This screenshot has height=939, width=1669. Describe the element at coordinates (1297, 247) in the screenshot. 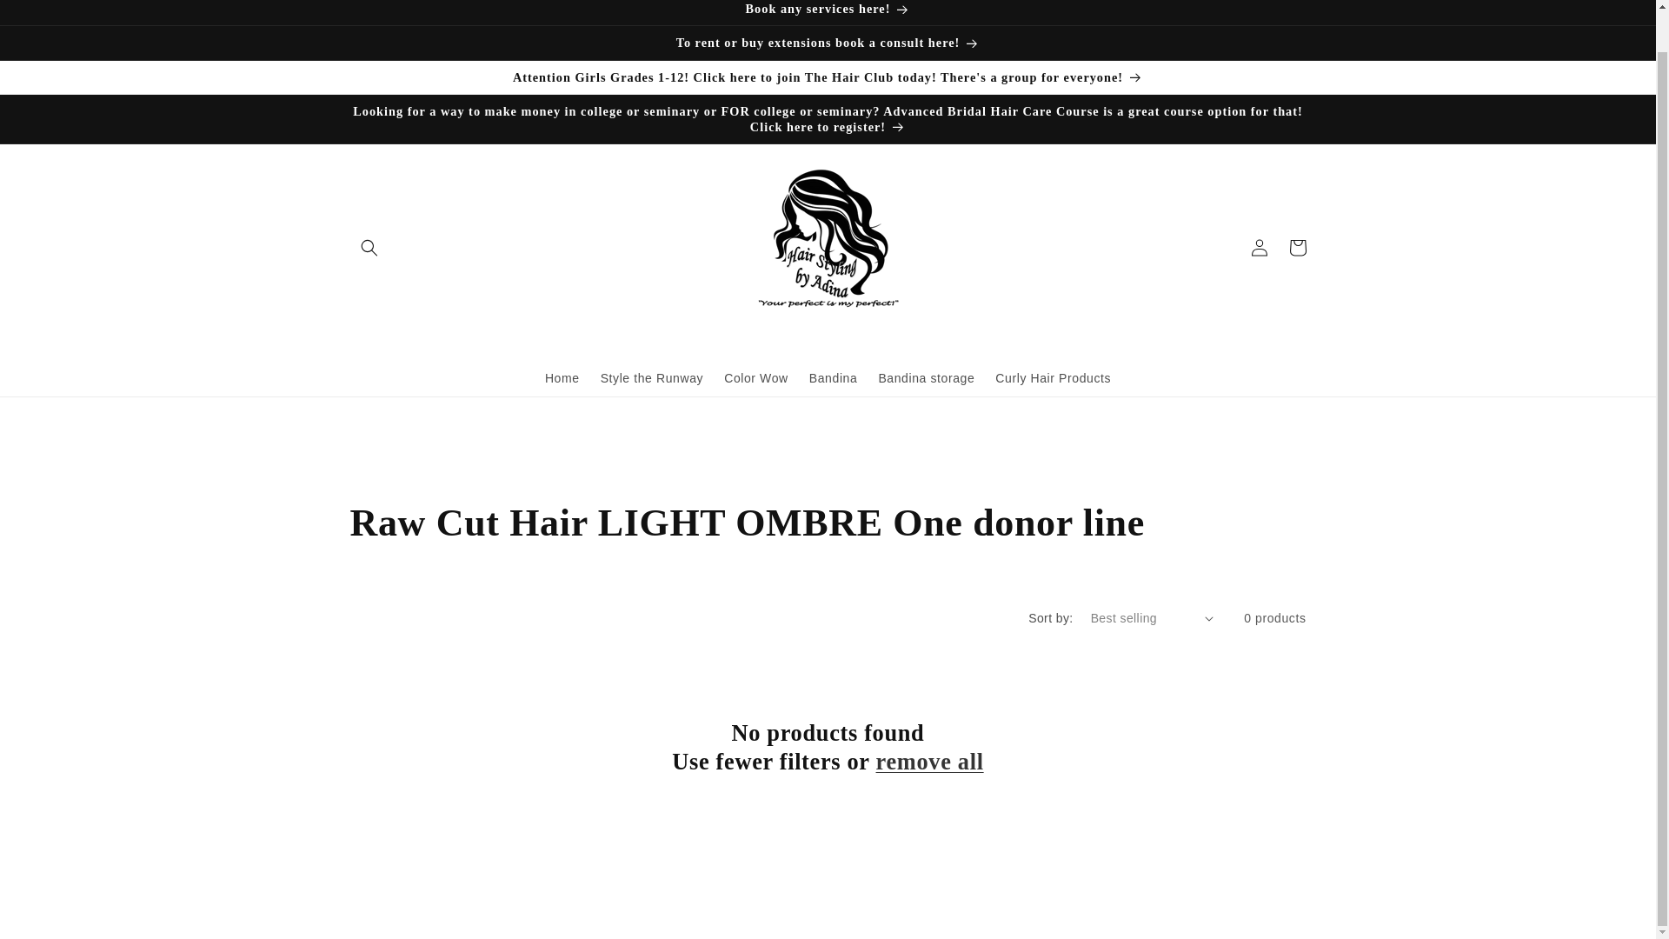

I see `Cart` at that location.